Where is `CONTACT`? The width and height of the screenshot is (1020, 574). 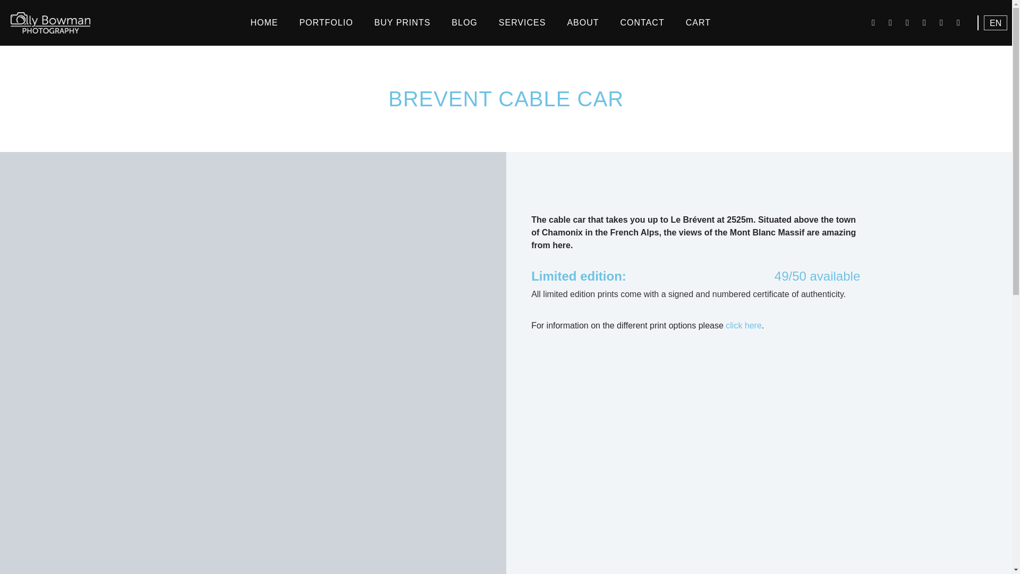
CONTACT is located at coordinates (643, 22).